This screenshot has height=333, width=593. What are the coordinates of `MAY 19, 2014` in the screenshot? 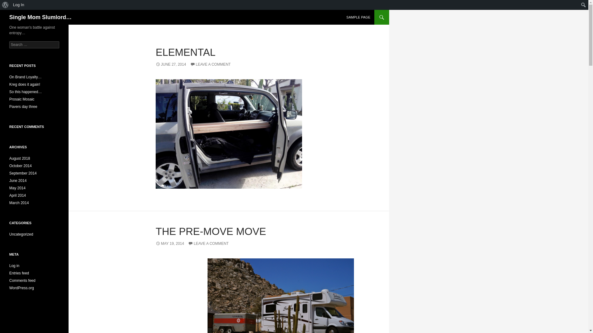 It's located at (170, 244).